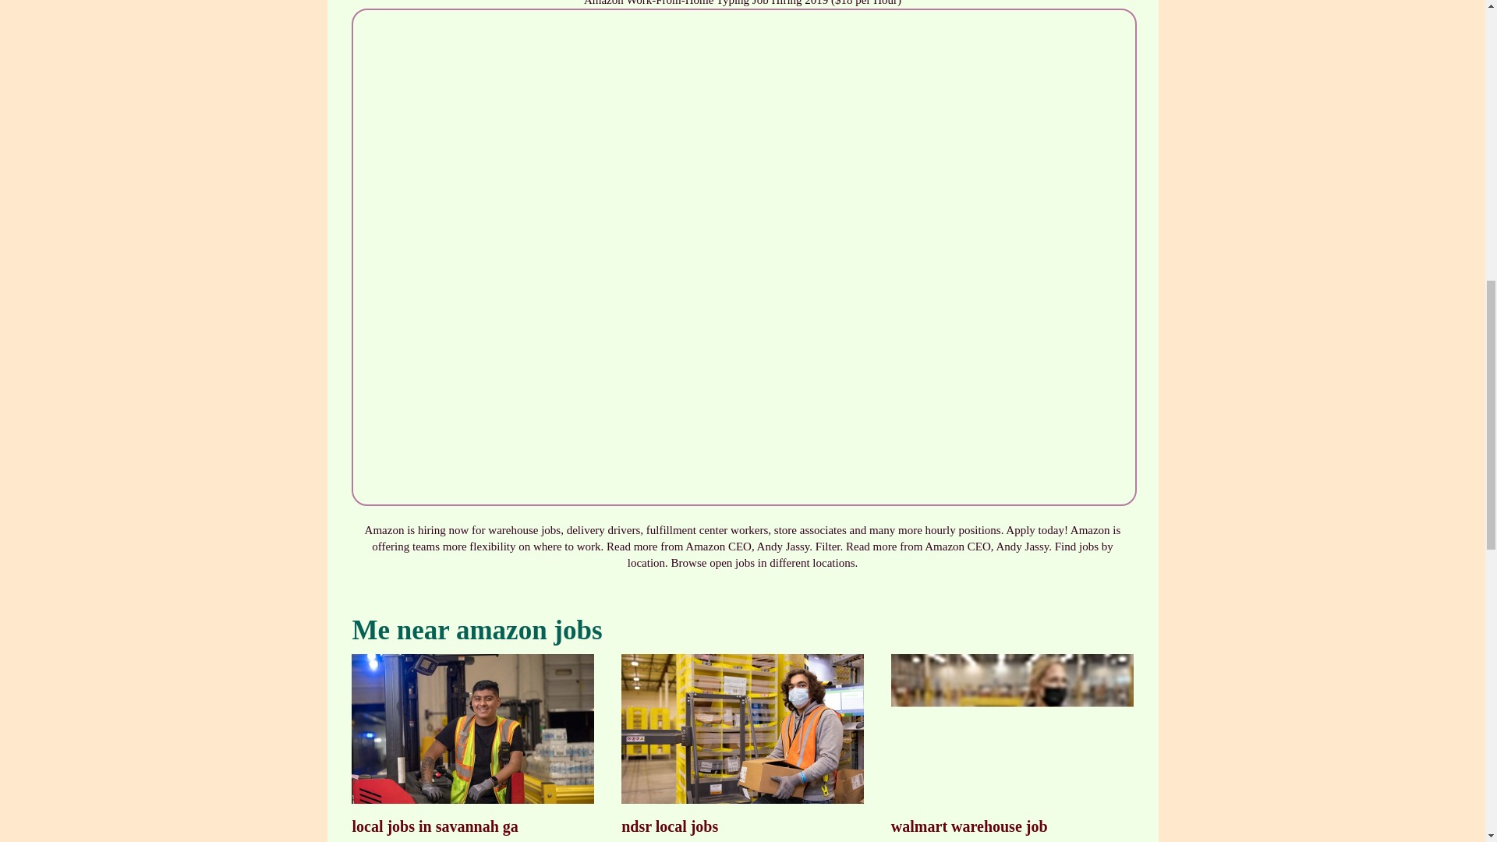 The image size is (1497, 842). Describe the element at coordinates (472, 745) in the screenshot. I see `local jobs in savannah ga` at that location.